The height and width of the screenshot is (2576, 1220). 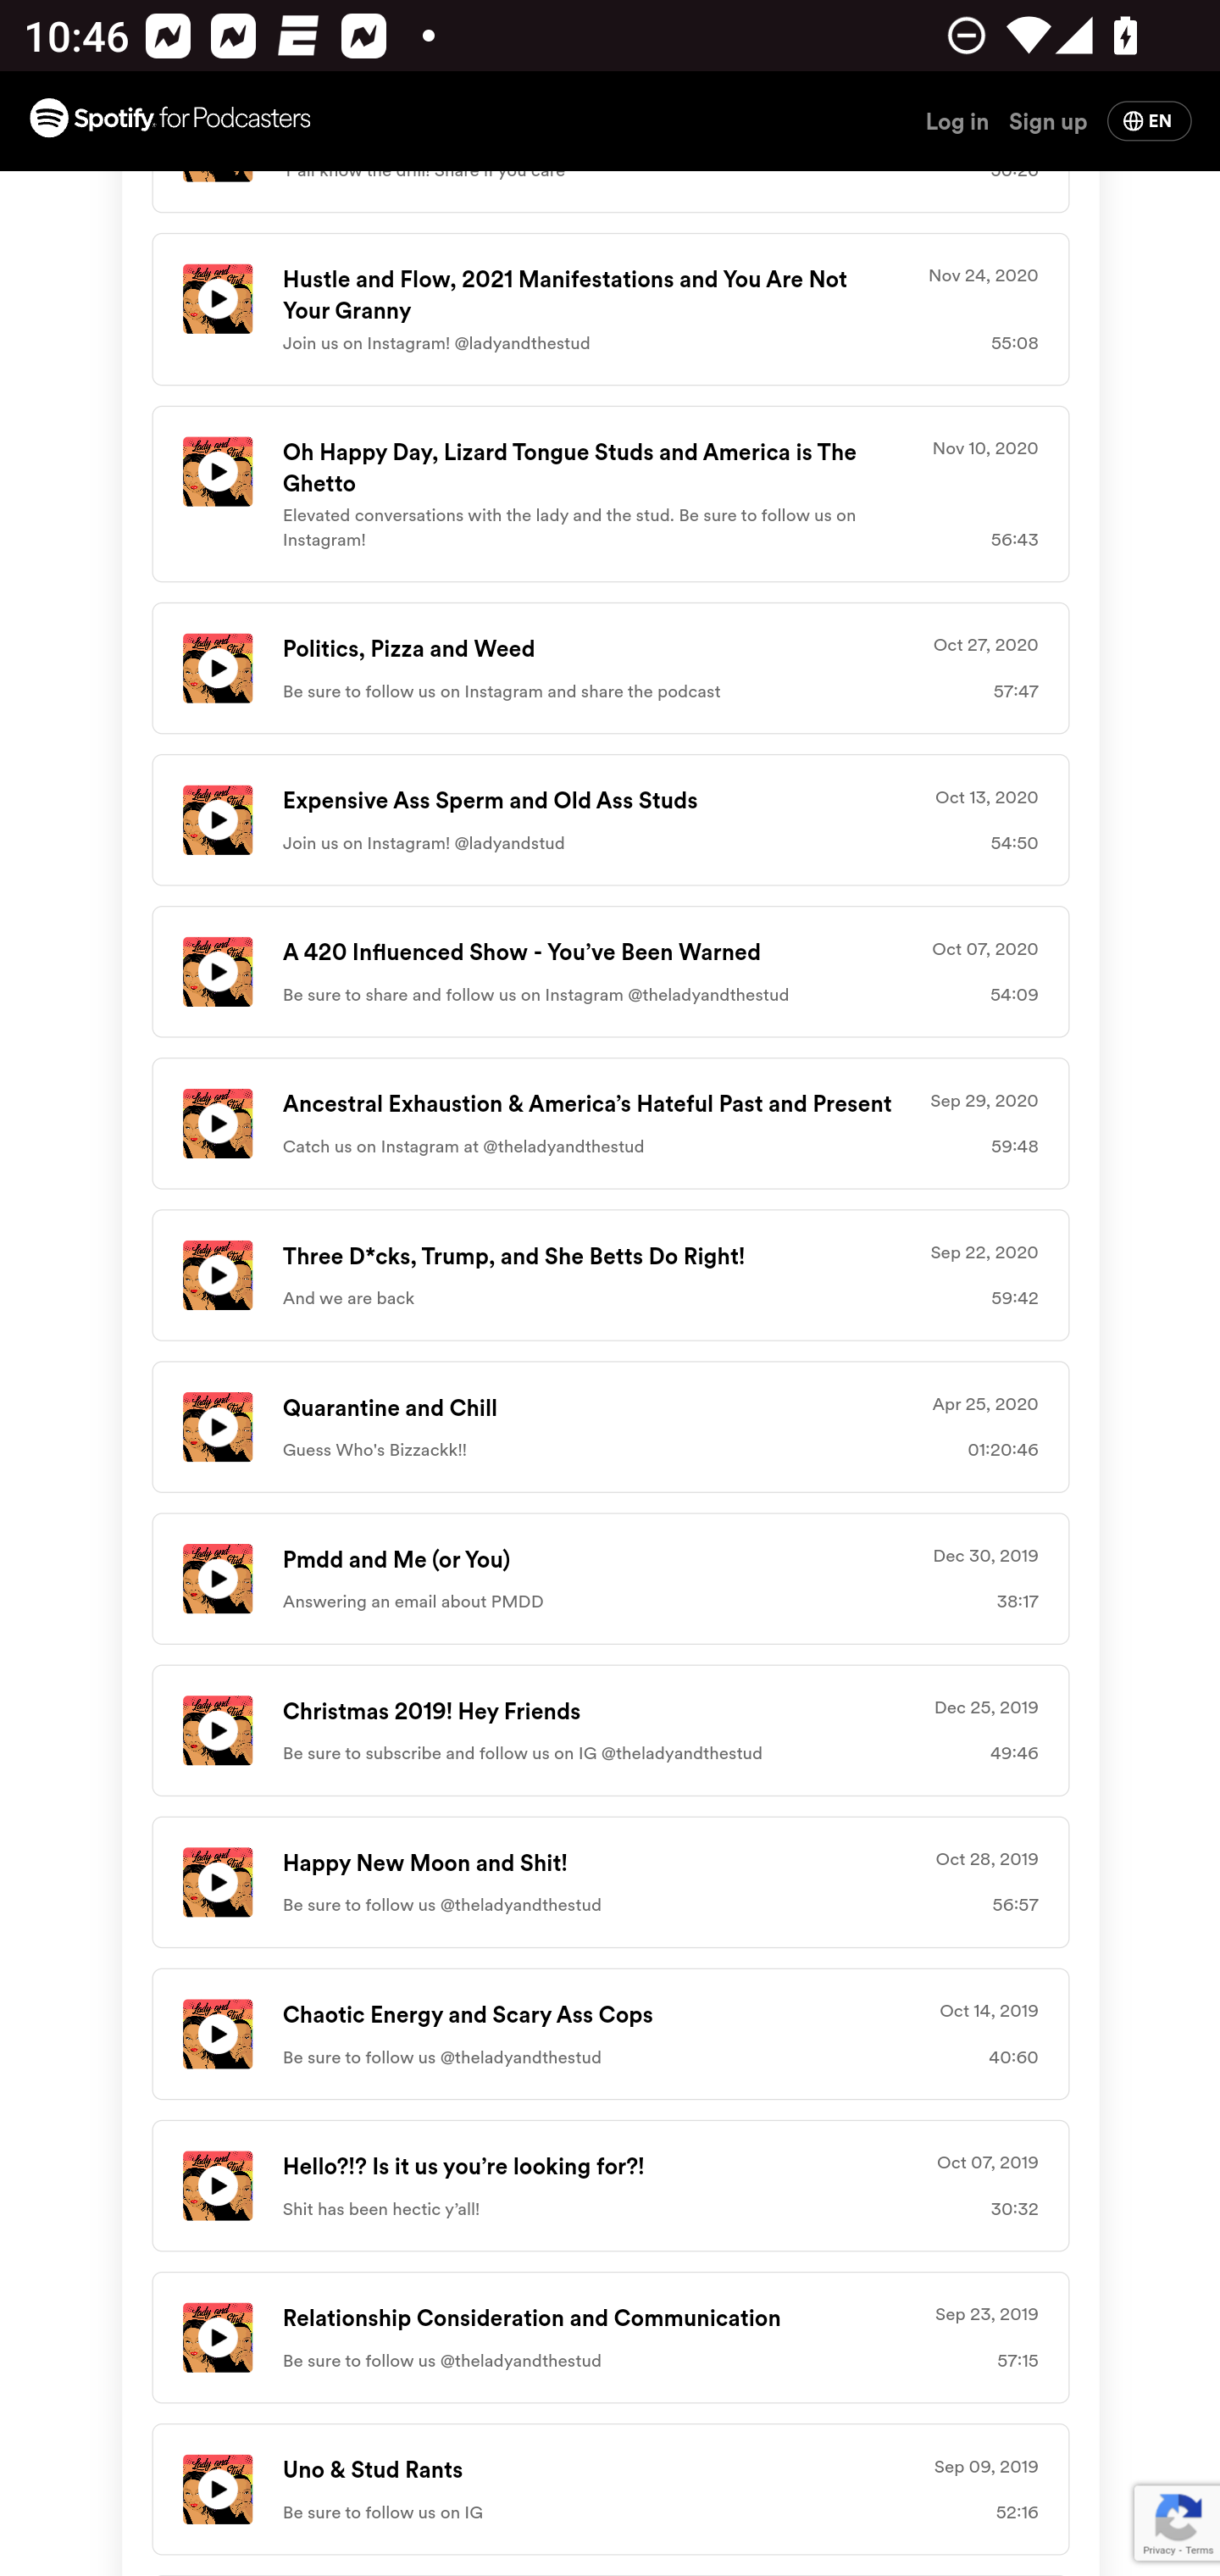 What do you see at coordinates (169, 122) in the screenshot?
I see `Spotify for Podcasters` at bounding box center [169, 122].